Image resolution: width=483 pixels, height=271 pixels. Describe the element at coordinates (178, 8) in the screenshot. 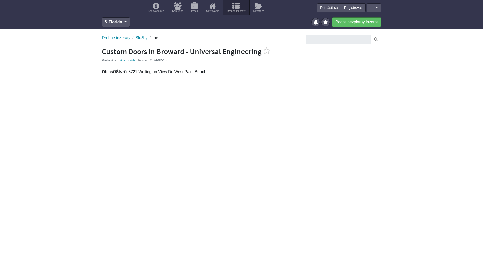

I see `Komunita` at that location.